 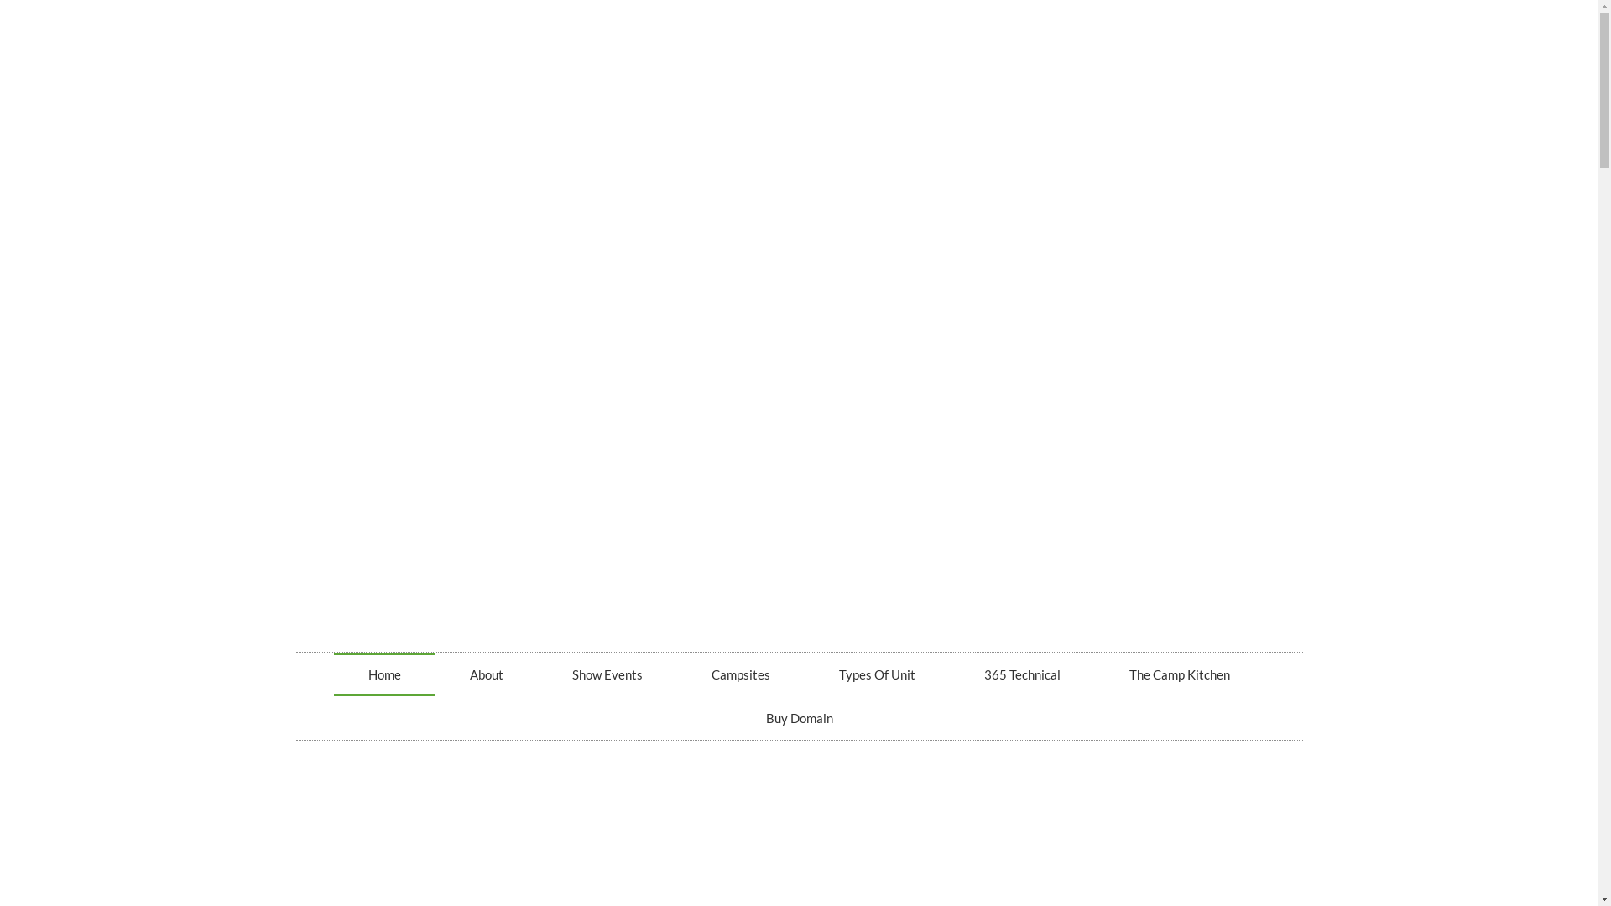 I want to click on Buy Domain, so click(x=800, y=718).